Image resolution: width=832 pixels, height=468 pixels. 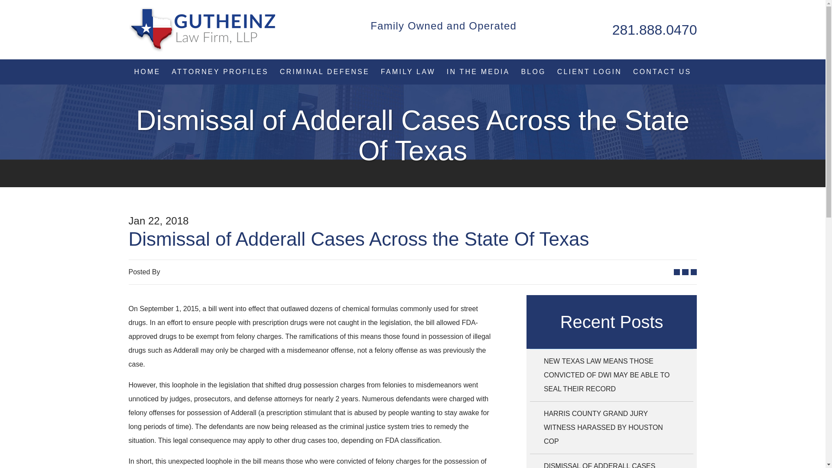 I want to click on ATTORNEY PROFILES, so click(x=219, y=72).